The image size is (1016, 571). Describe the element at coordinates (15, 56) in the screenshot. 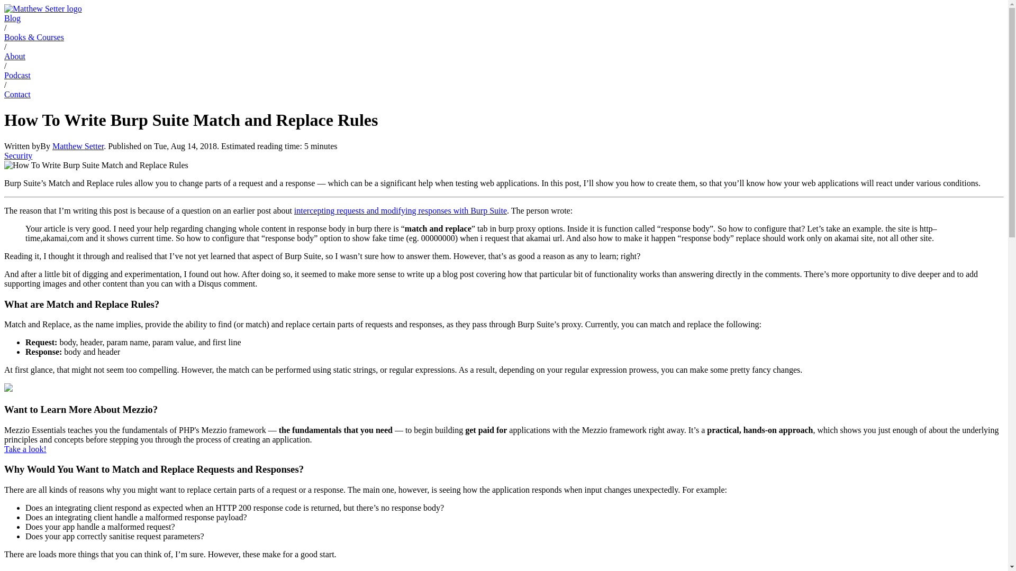

I see `About` at that location.